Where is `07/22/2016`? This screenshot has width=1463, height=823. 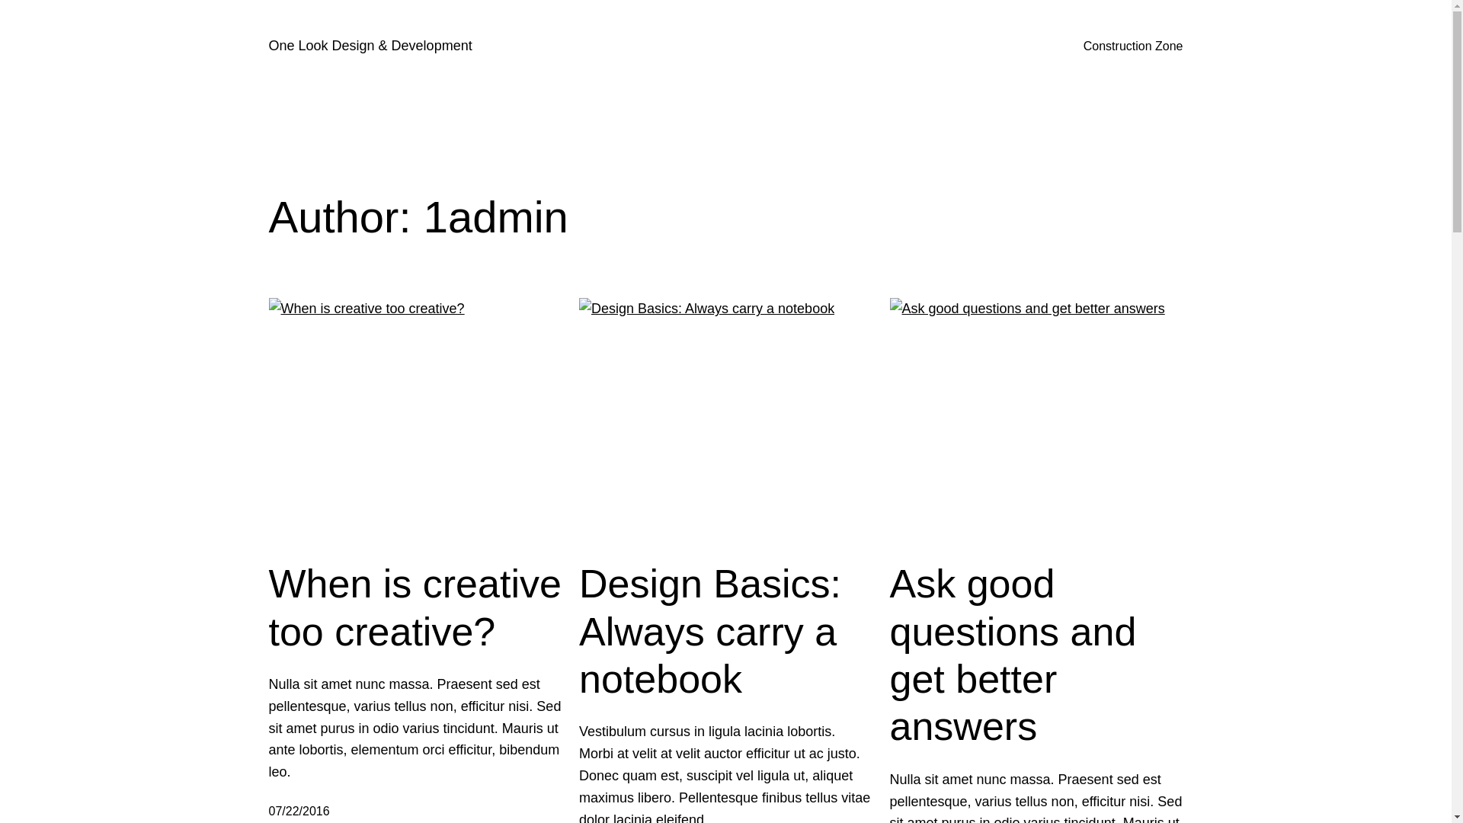 07/22/2016 is located at coordinates (299, 811).